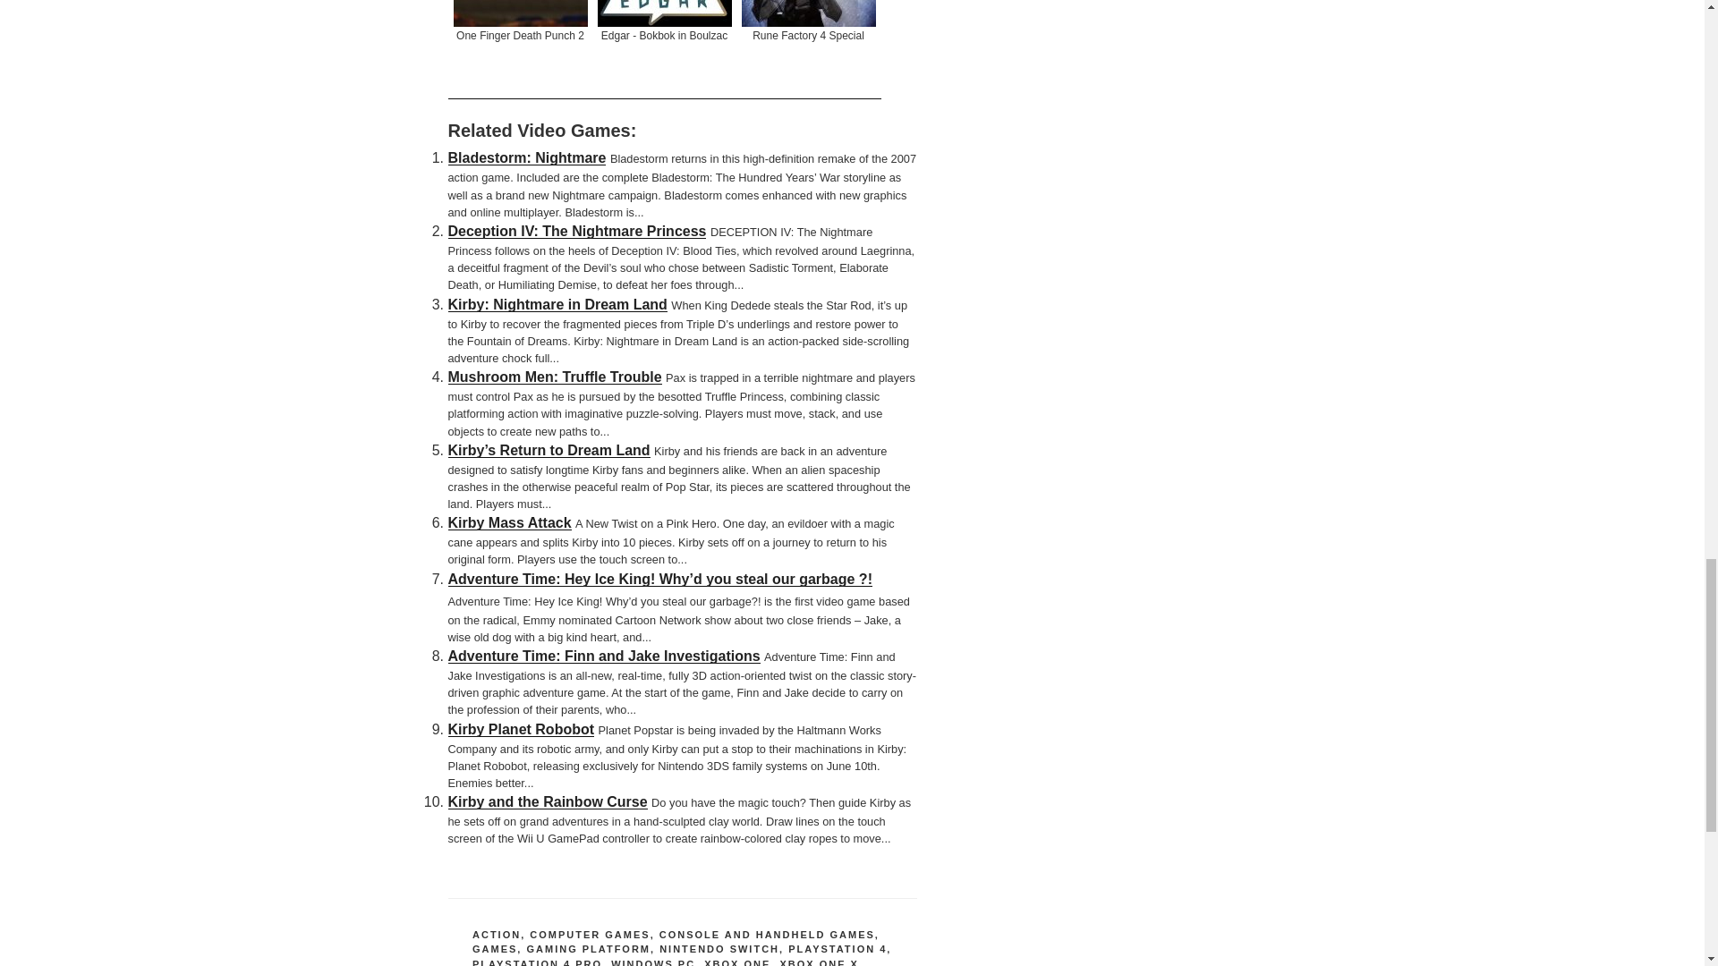 The image size is (1718, 966). What do you see at coordinates (807, 50) in the screenshot?
I see `Rune Factory 4 Special` at bounding box center [807, 50].